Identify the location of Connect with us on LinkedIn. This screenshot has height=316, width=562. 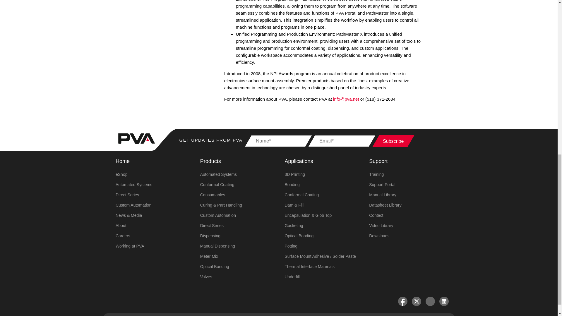
(444, 301).